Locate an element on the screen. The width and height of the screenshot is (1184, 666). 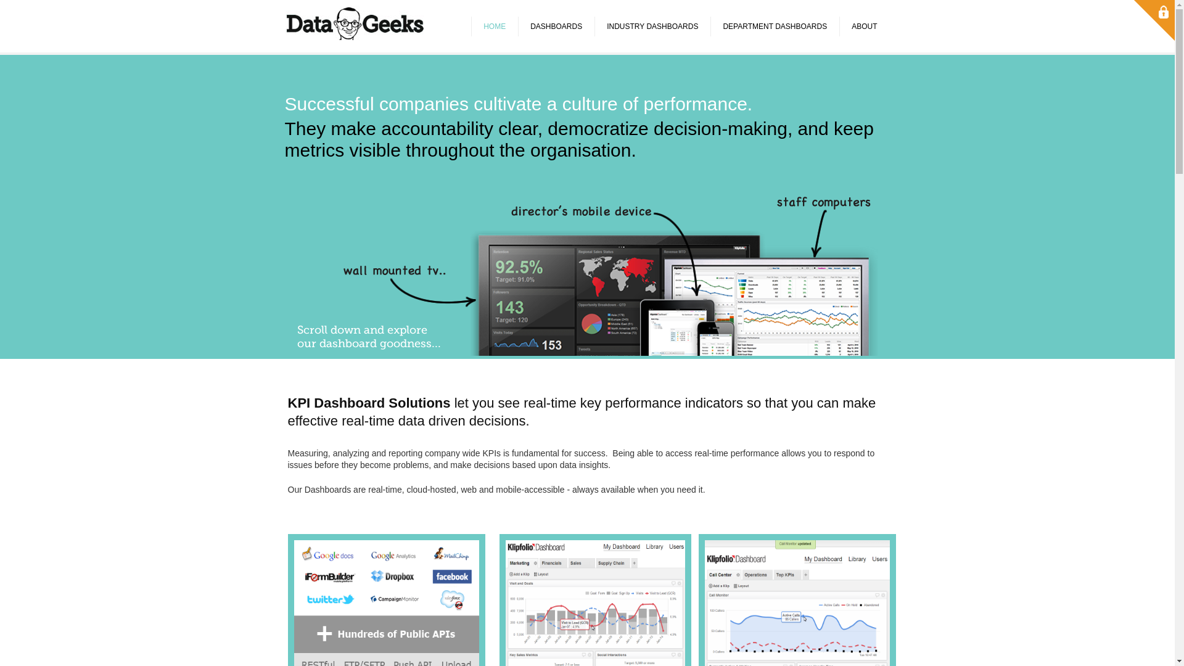
Go to site home page is located at coordinates (361, 26).